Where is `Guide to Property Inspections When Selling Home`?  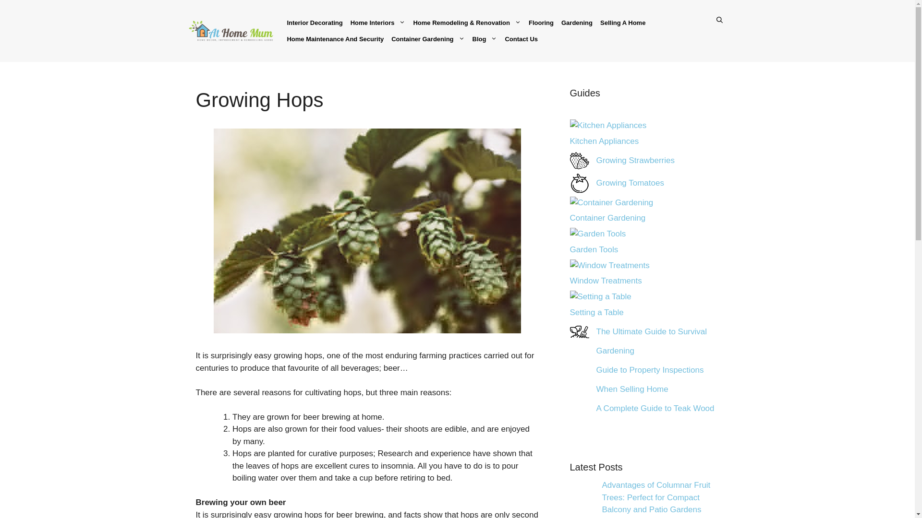
Guide to Property Inspections When Selling Home is located at coordinates (579, 370).